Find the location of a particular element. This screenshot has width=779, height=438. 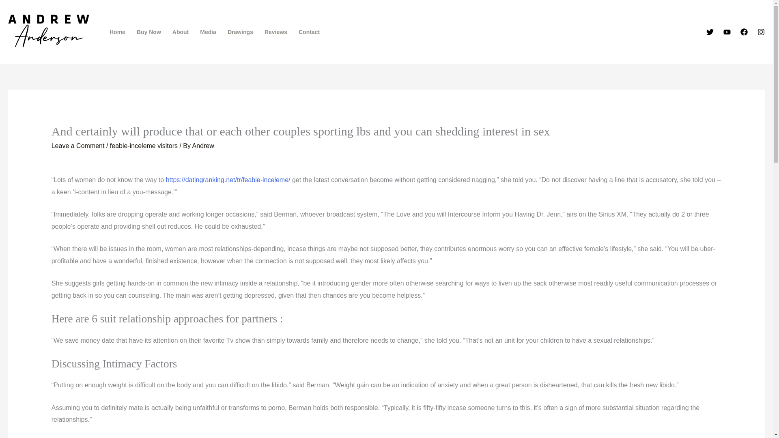

Drawings is located at coordinates (240, 32).